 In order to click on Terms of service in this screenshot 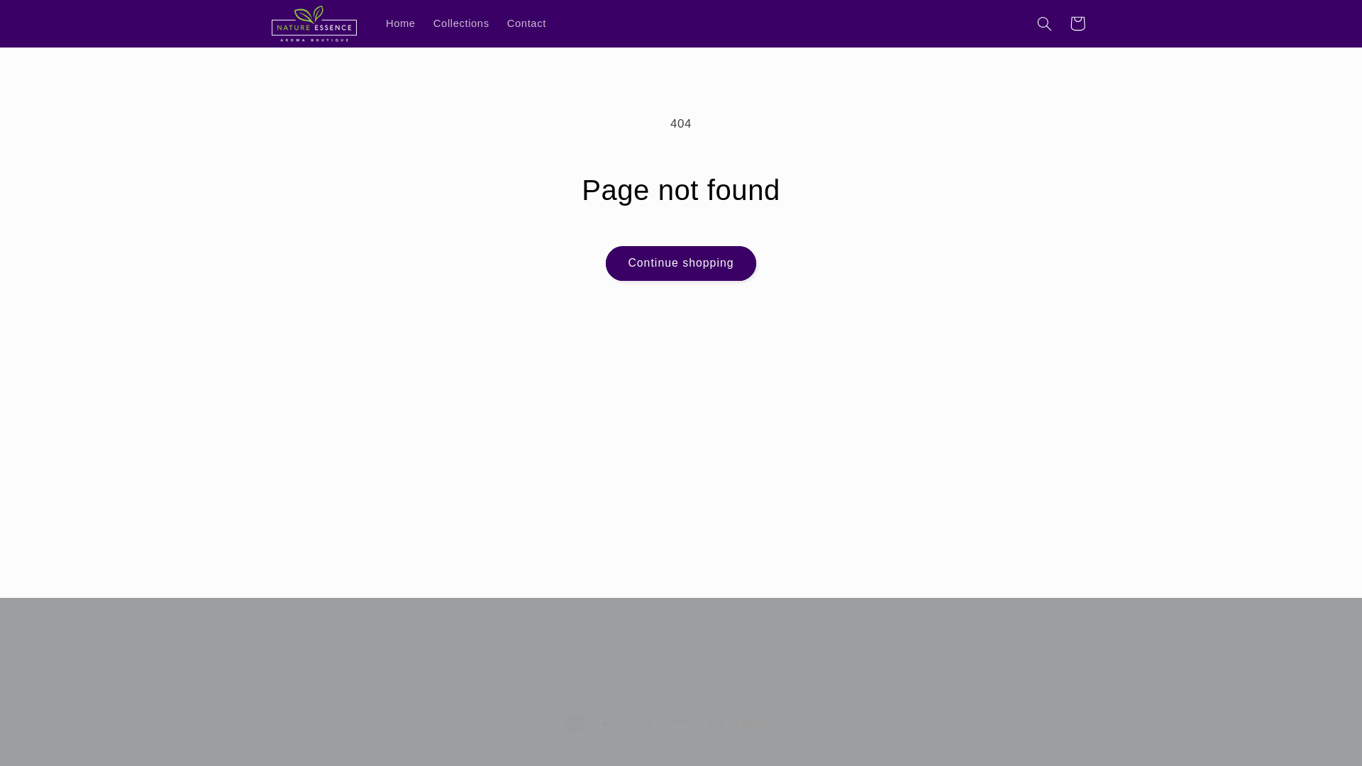, I will do `click(453, 750)`.